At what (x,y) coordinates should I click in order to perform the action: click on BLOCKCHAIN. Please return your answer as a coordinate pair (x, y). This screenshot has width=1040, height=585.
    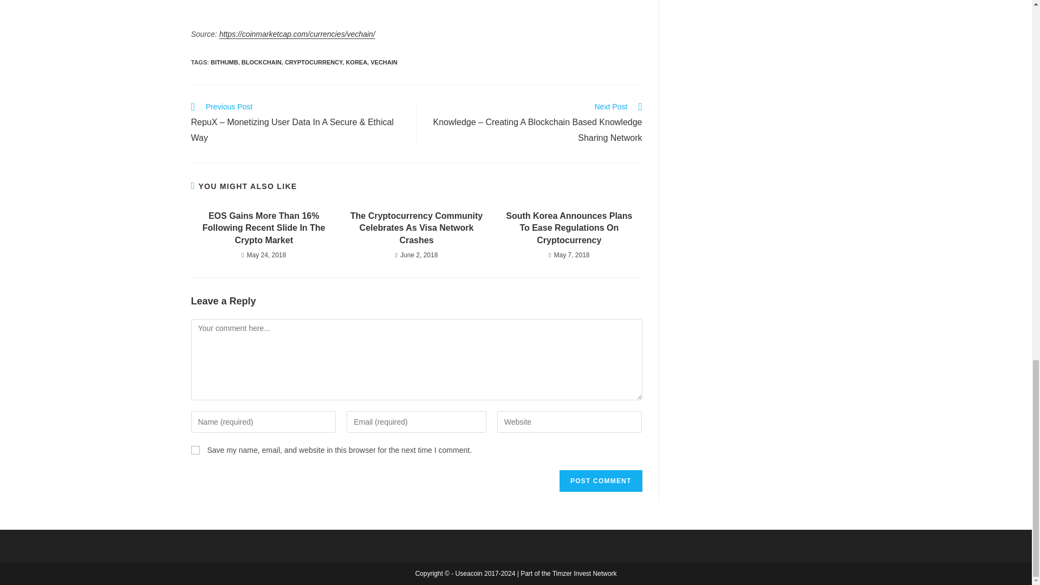
    Looking at the image, I should click on (261, 62).